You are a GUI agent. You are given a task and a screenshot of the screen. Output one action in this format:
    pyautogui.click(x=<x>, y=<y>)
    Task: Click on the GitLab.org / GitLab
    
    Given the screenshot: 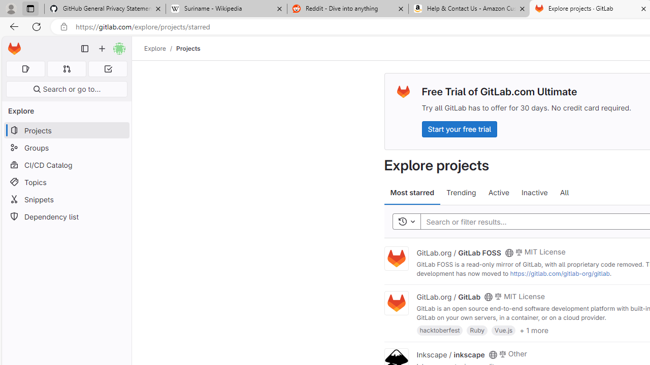 What is the action you would take?
    pyautogui.click(x=449, y=297)
    